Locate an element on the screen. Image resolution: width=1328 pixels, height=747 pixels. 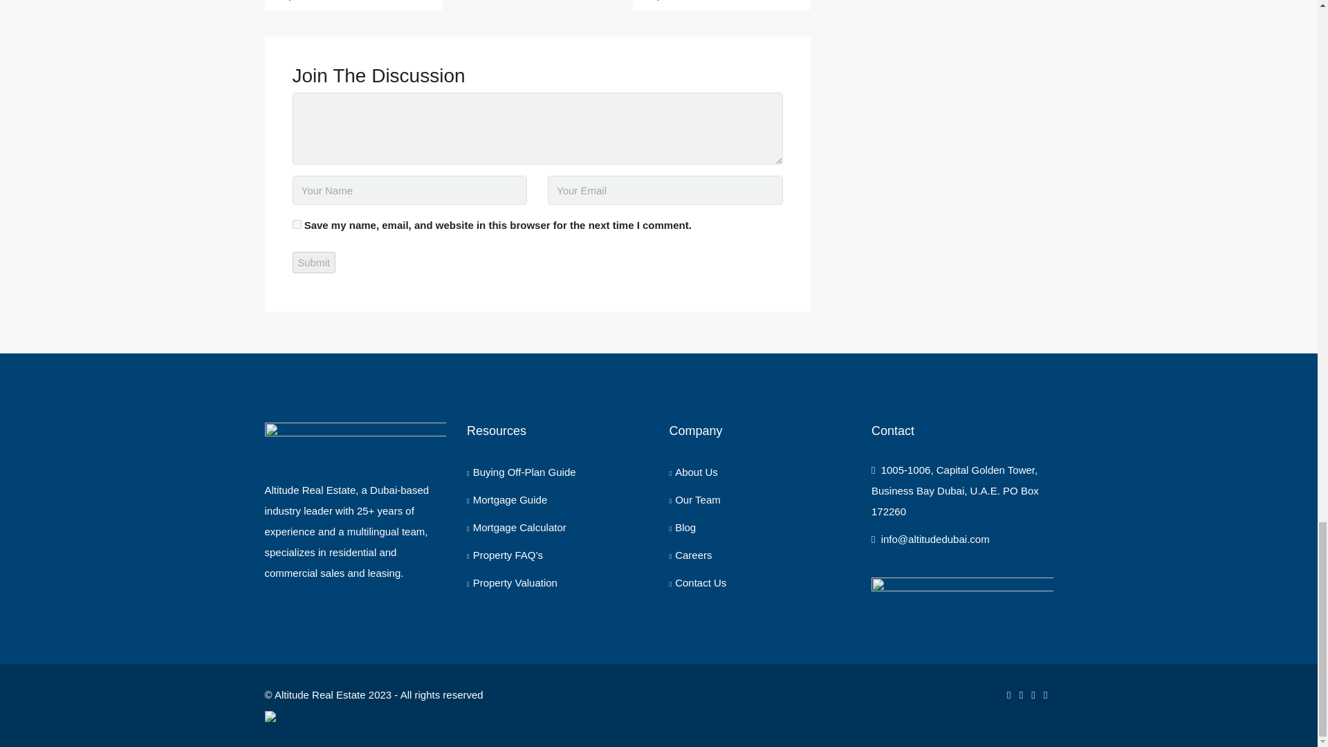
Submit is located at coordinates (314, 262).